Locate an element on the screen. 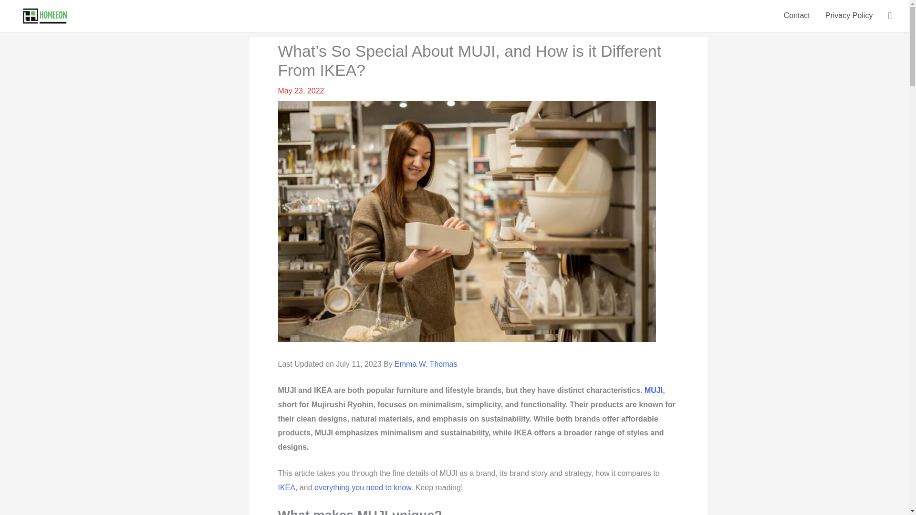 Image resolution: width=916 pixels, height=515 pixels. MUJI is located at coordinates (654, 390).